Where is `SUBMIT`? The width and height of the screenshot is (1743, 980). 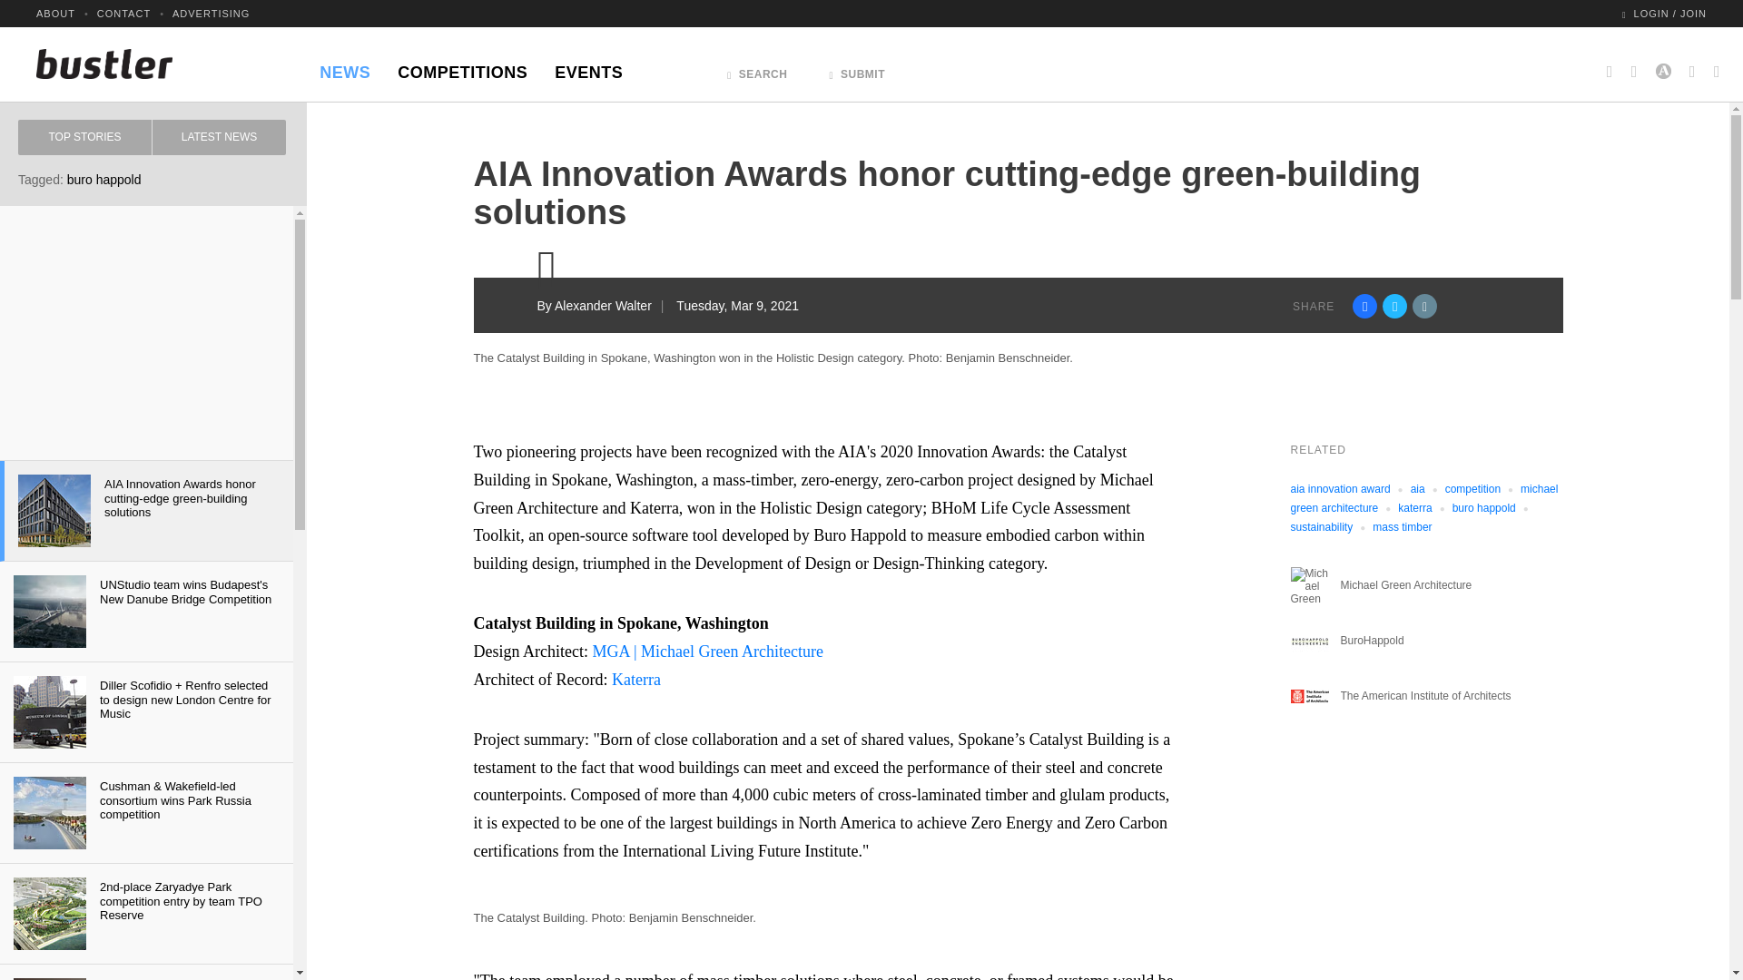 SUBMIT is located at coordinates (857, 69).